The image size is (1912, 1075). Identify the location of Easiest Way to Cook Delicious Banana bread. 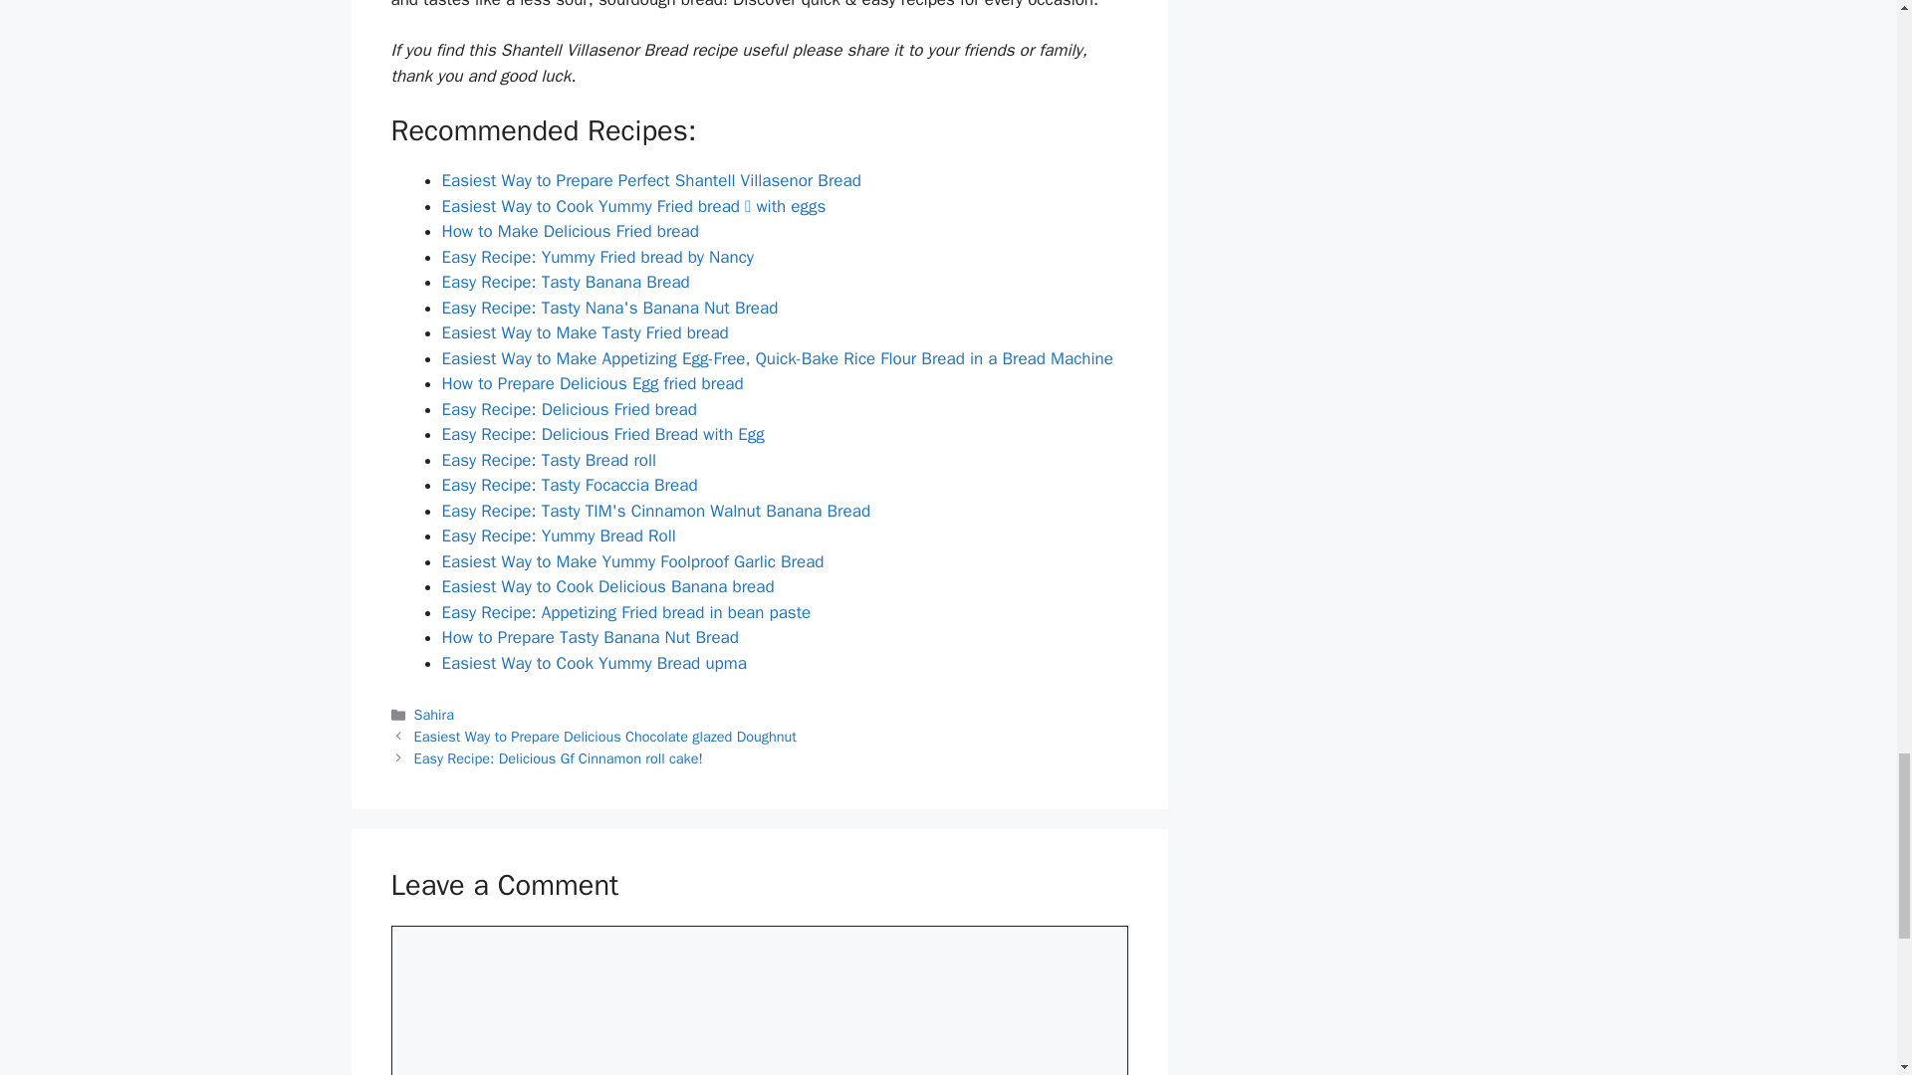
(607, 586).